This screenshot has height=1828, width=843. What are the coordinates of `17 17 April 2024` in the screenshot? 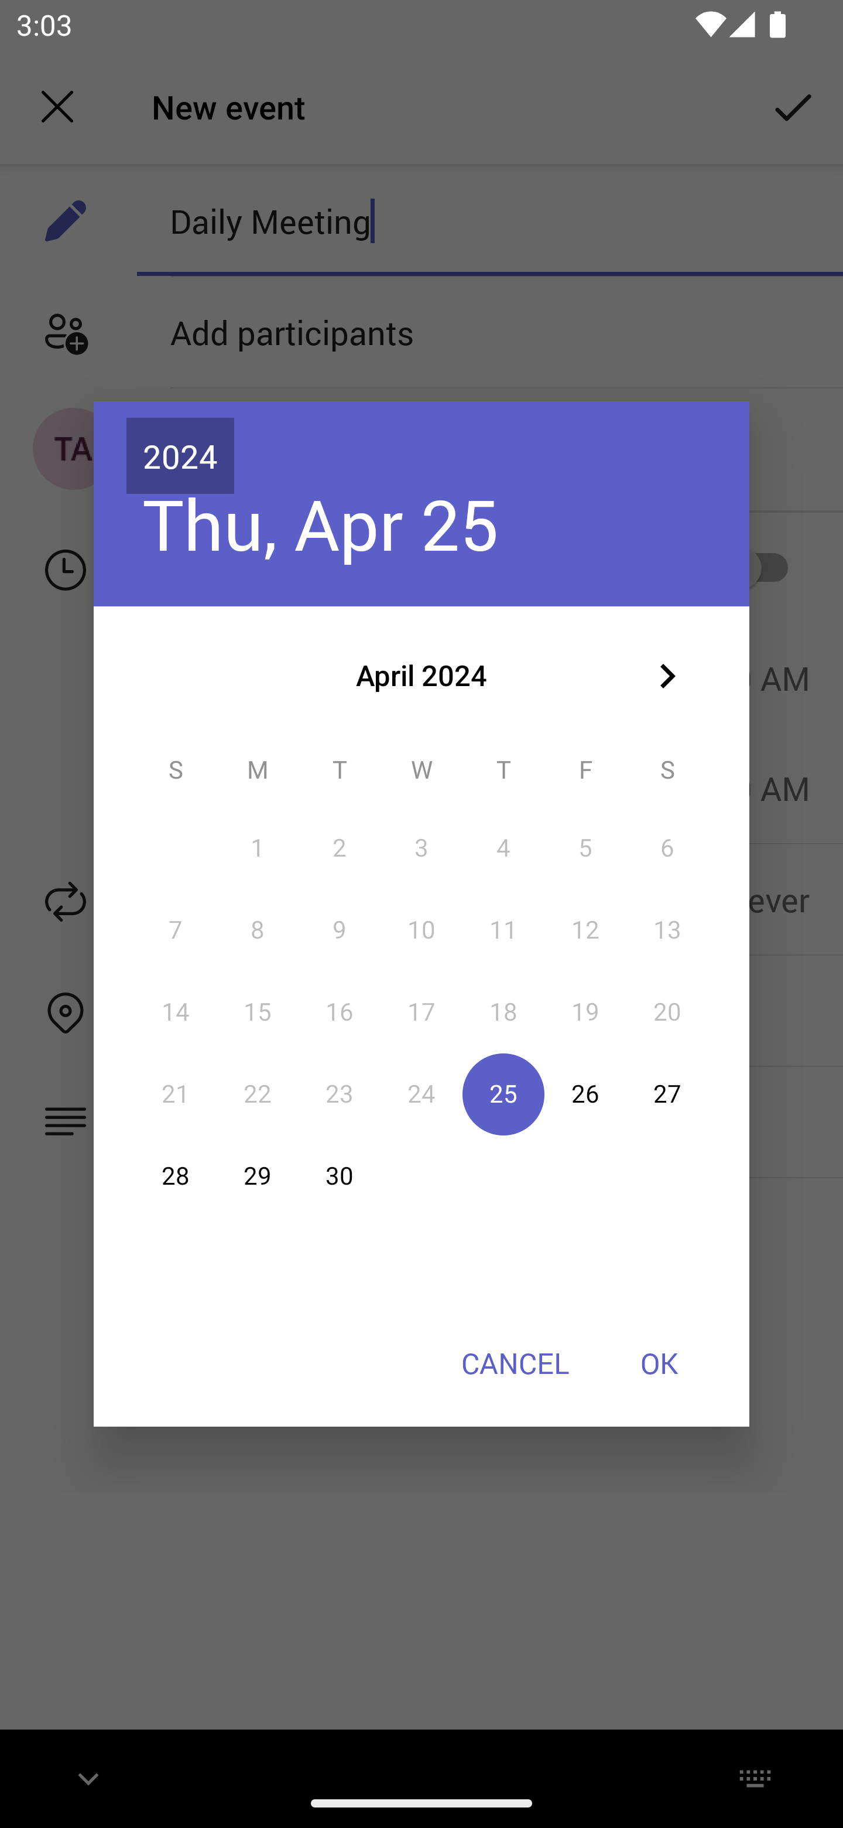 It's located at (421, 1011).